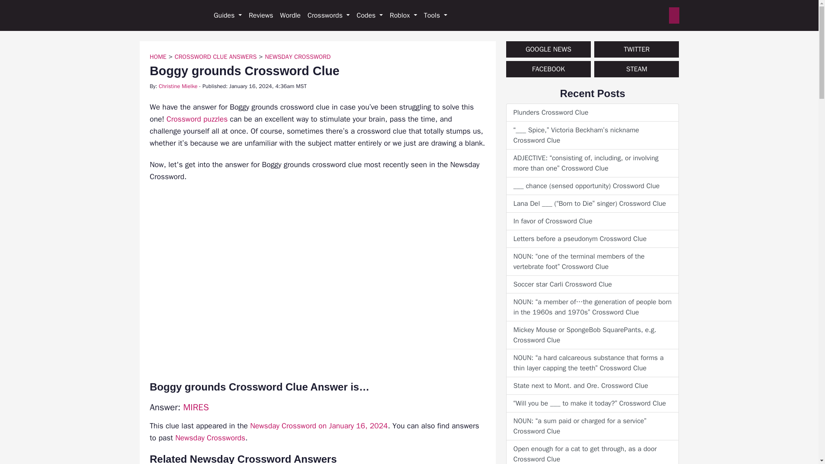  Describe the element at coordinates (260, 15) in the screenshot. I see `Reviews` at that location.